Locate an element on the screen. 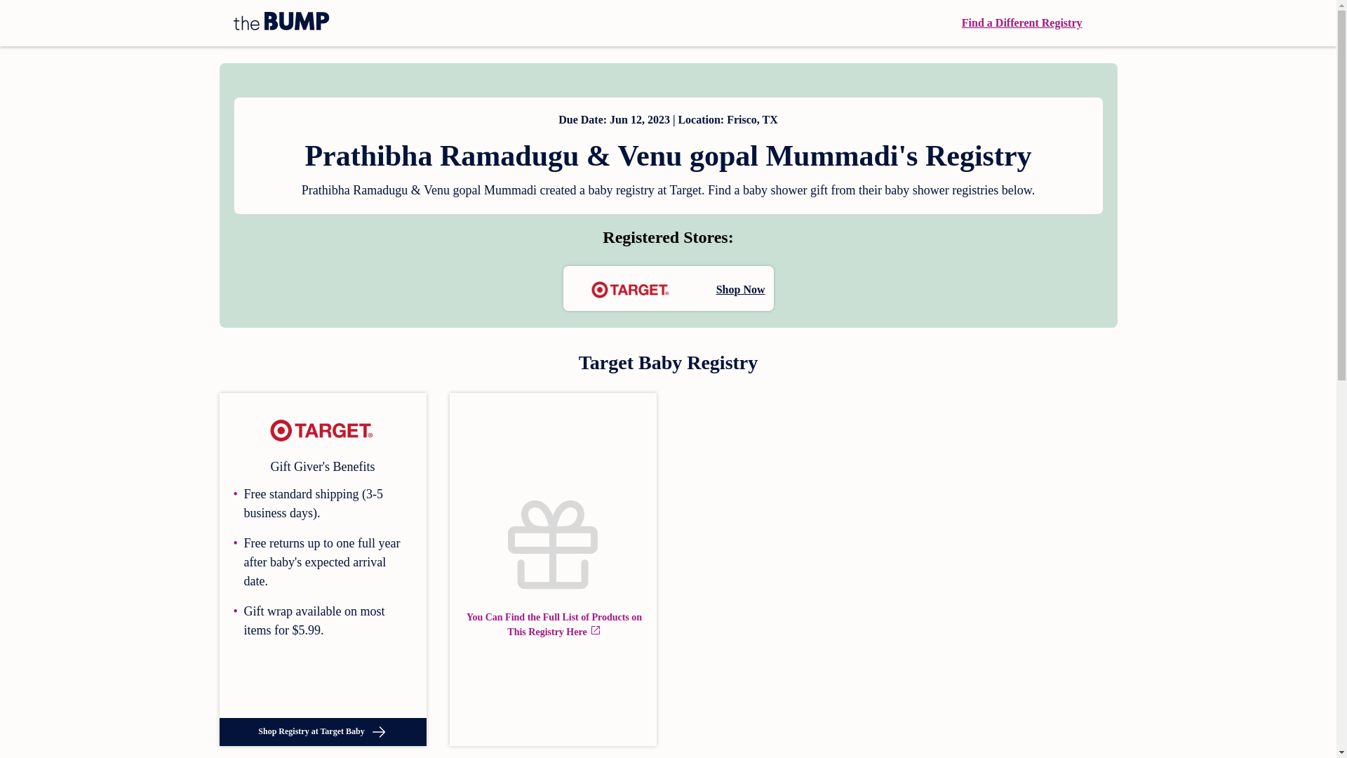 The image size is (1347, 758). Shop Now is located at coordinates (668, 288).